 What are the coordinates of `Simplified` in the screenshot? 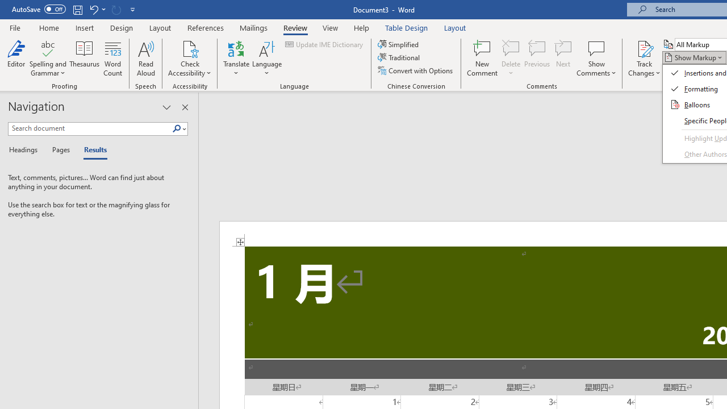 It's located at (399, 44).